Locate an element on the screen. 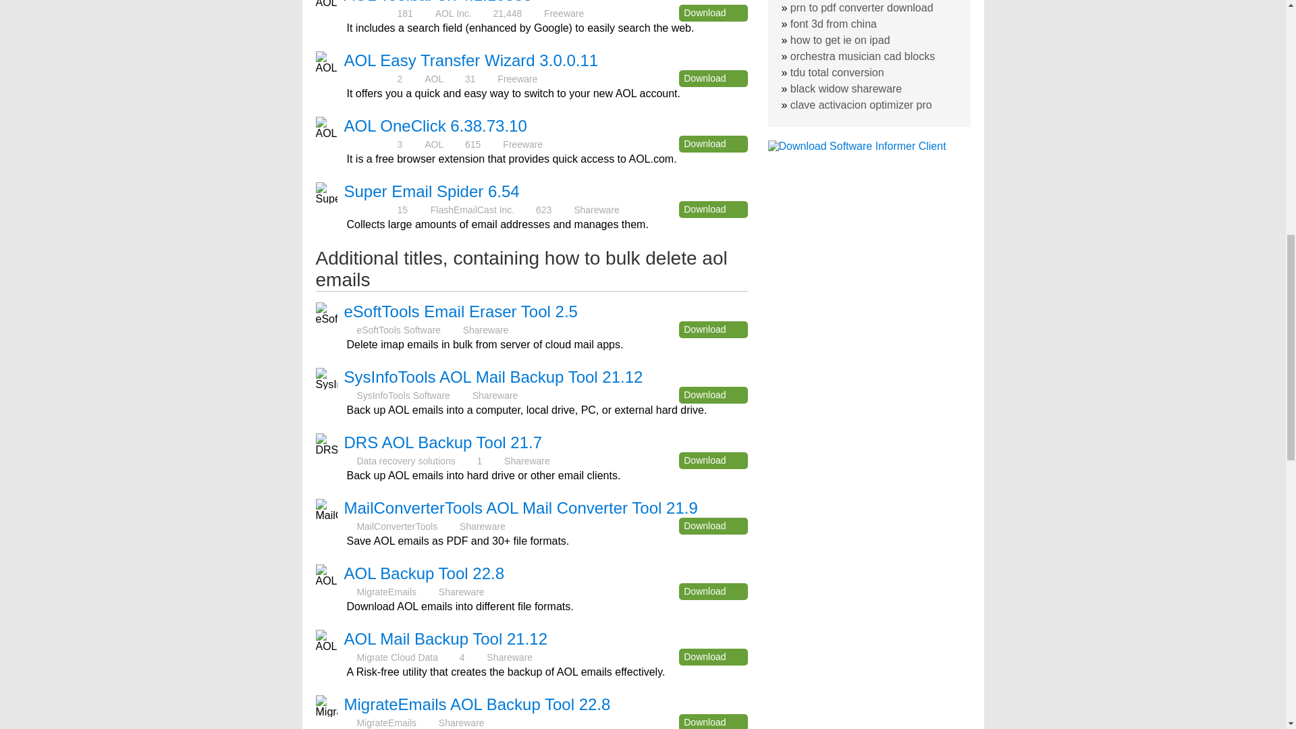 The image size is (1296, 729). Download is located at coordinates (713, 209).